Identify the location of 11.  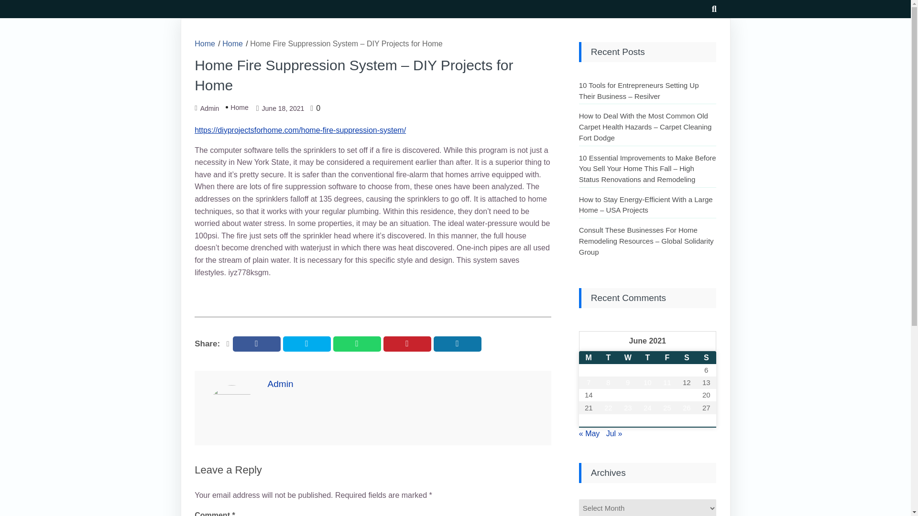
(667, 383).